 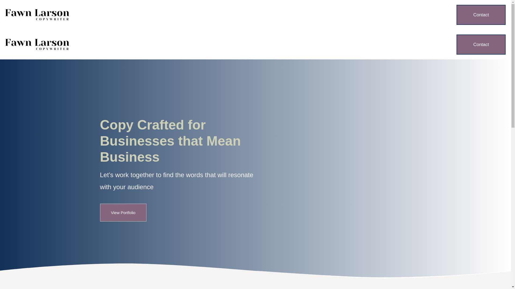 I want to click on View Portfolio, so click(x=123, y=212).